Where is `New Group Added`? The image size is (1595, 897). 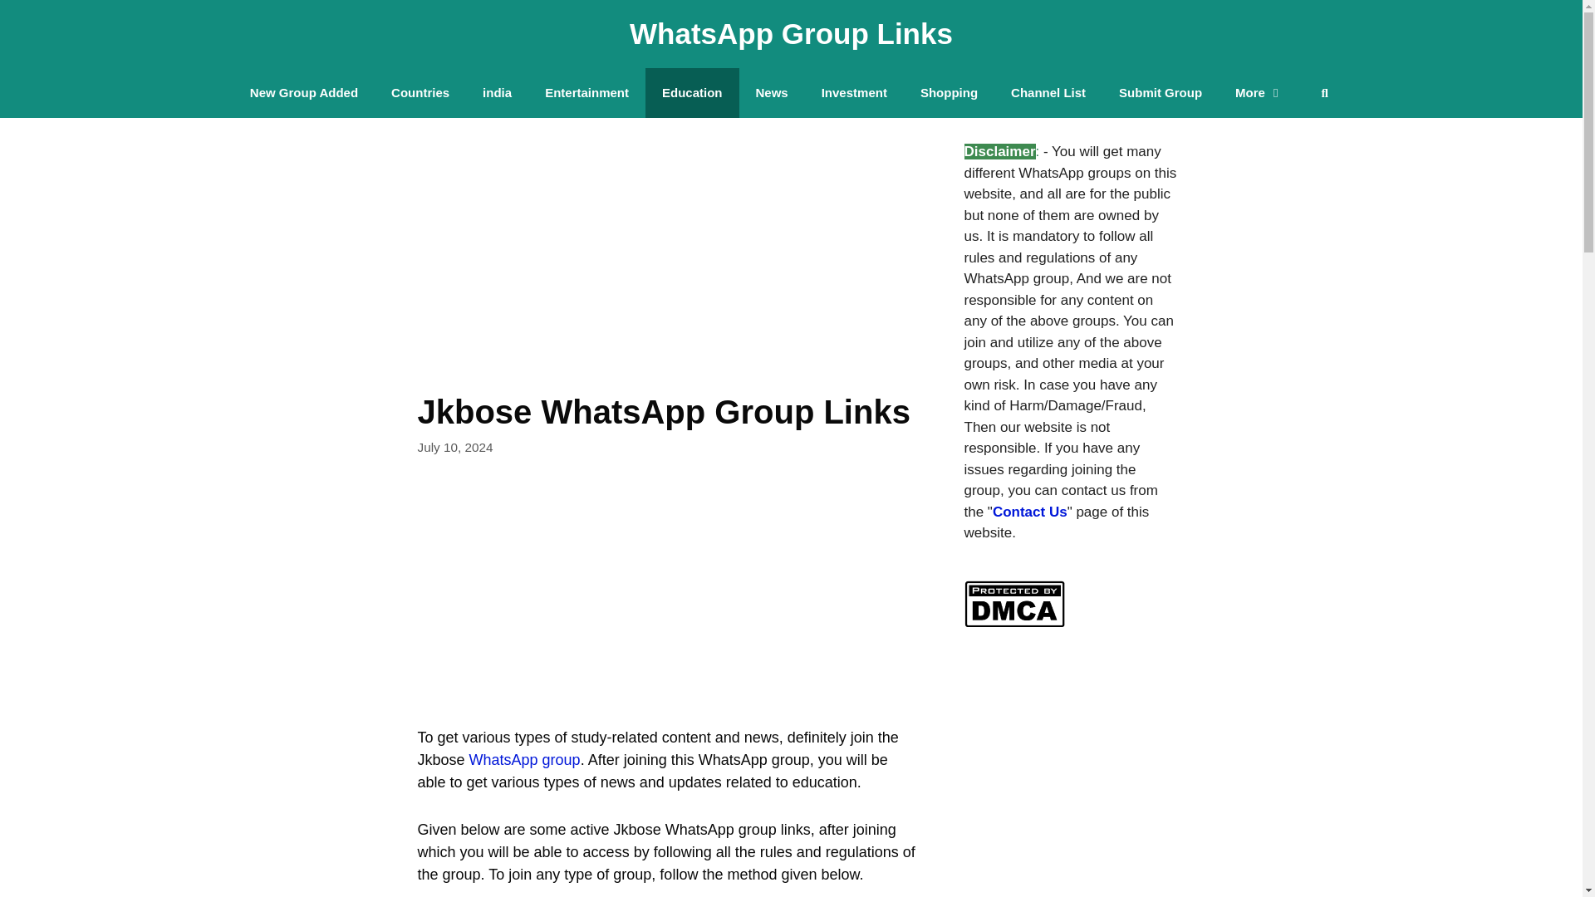
New Group Added is located at coordinates (304, 93).